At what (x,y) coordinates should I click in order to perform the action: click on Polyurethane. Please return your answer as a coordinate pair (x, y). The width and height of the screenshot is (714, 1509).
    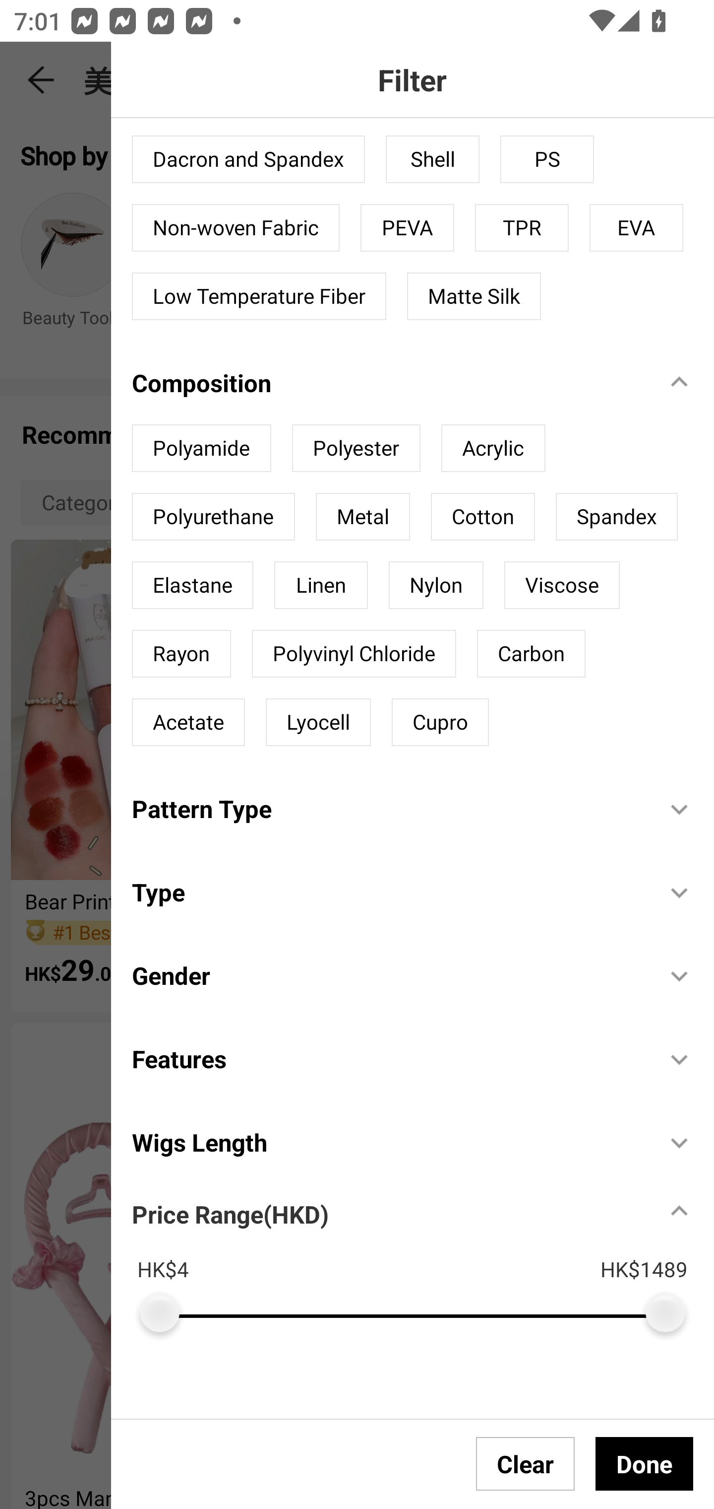
    Looking at the image, I should click on (213, 517).